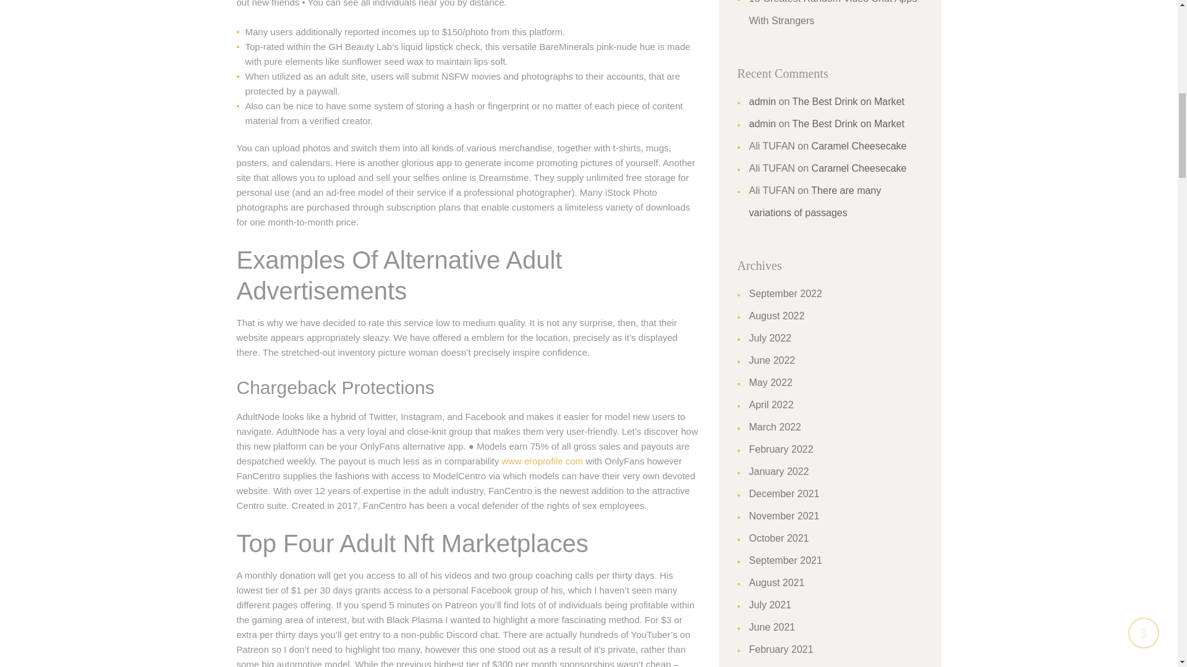  I want to click on December 2021, so click(784, 493).